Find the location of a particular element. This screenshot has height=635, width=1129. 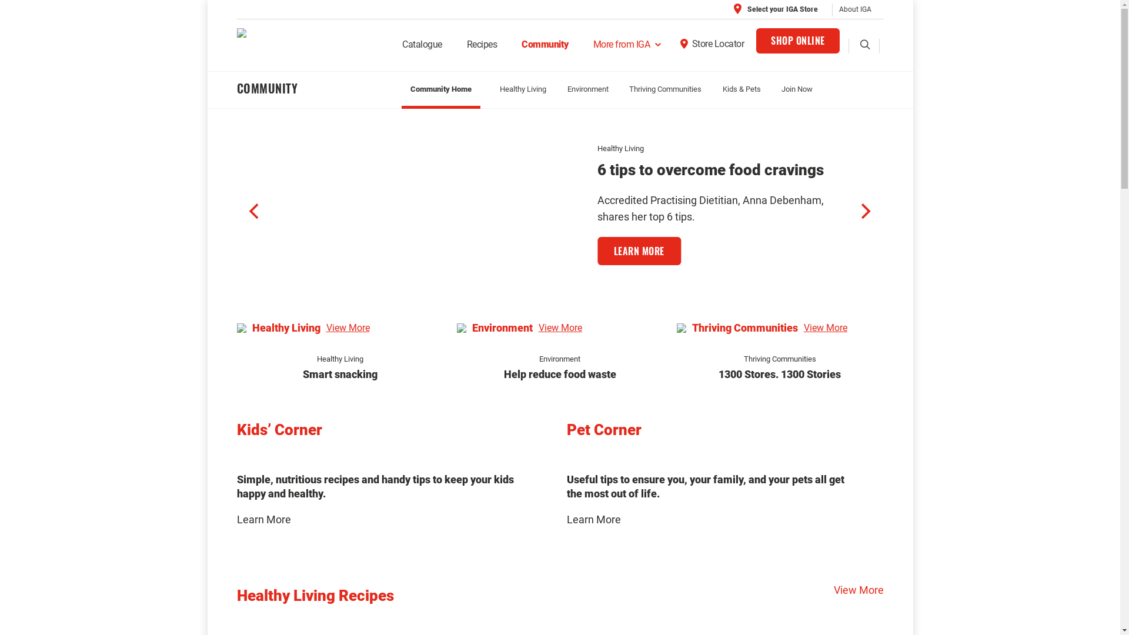

About IGA is located at coordinates (855, 9).